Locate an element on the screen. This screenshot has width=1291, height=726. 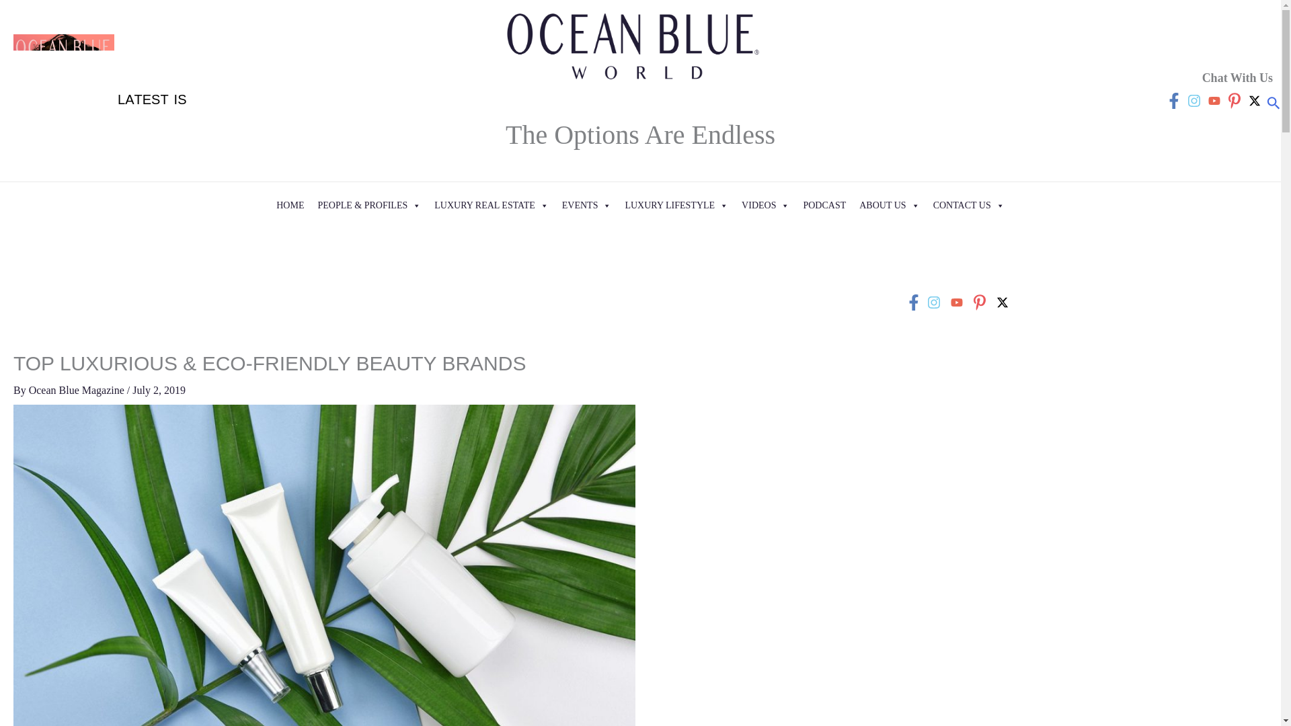
LUXURY REAL ESTATE is located at coordinates (491, 206).